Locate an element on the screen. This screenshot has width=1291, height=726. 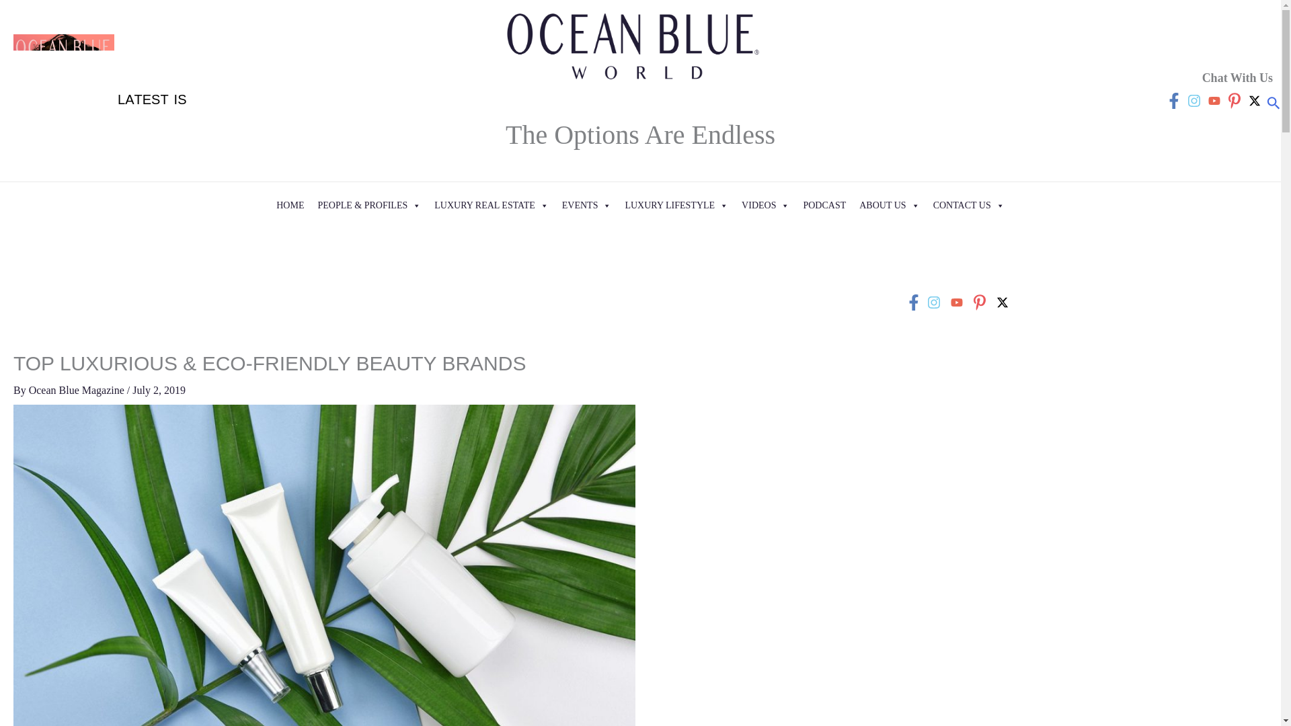
LUXURY REAL ESTATE is located at coordinates (491, 206).